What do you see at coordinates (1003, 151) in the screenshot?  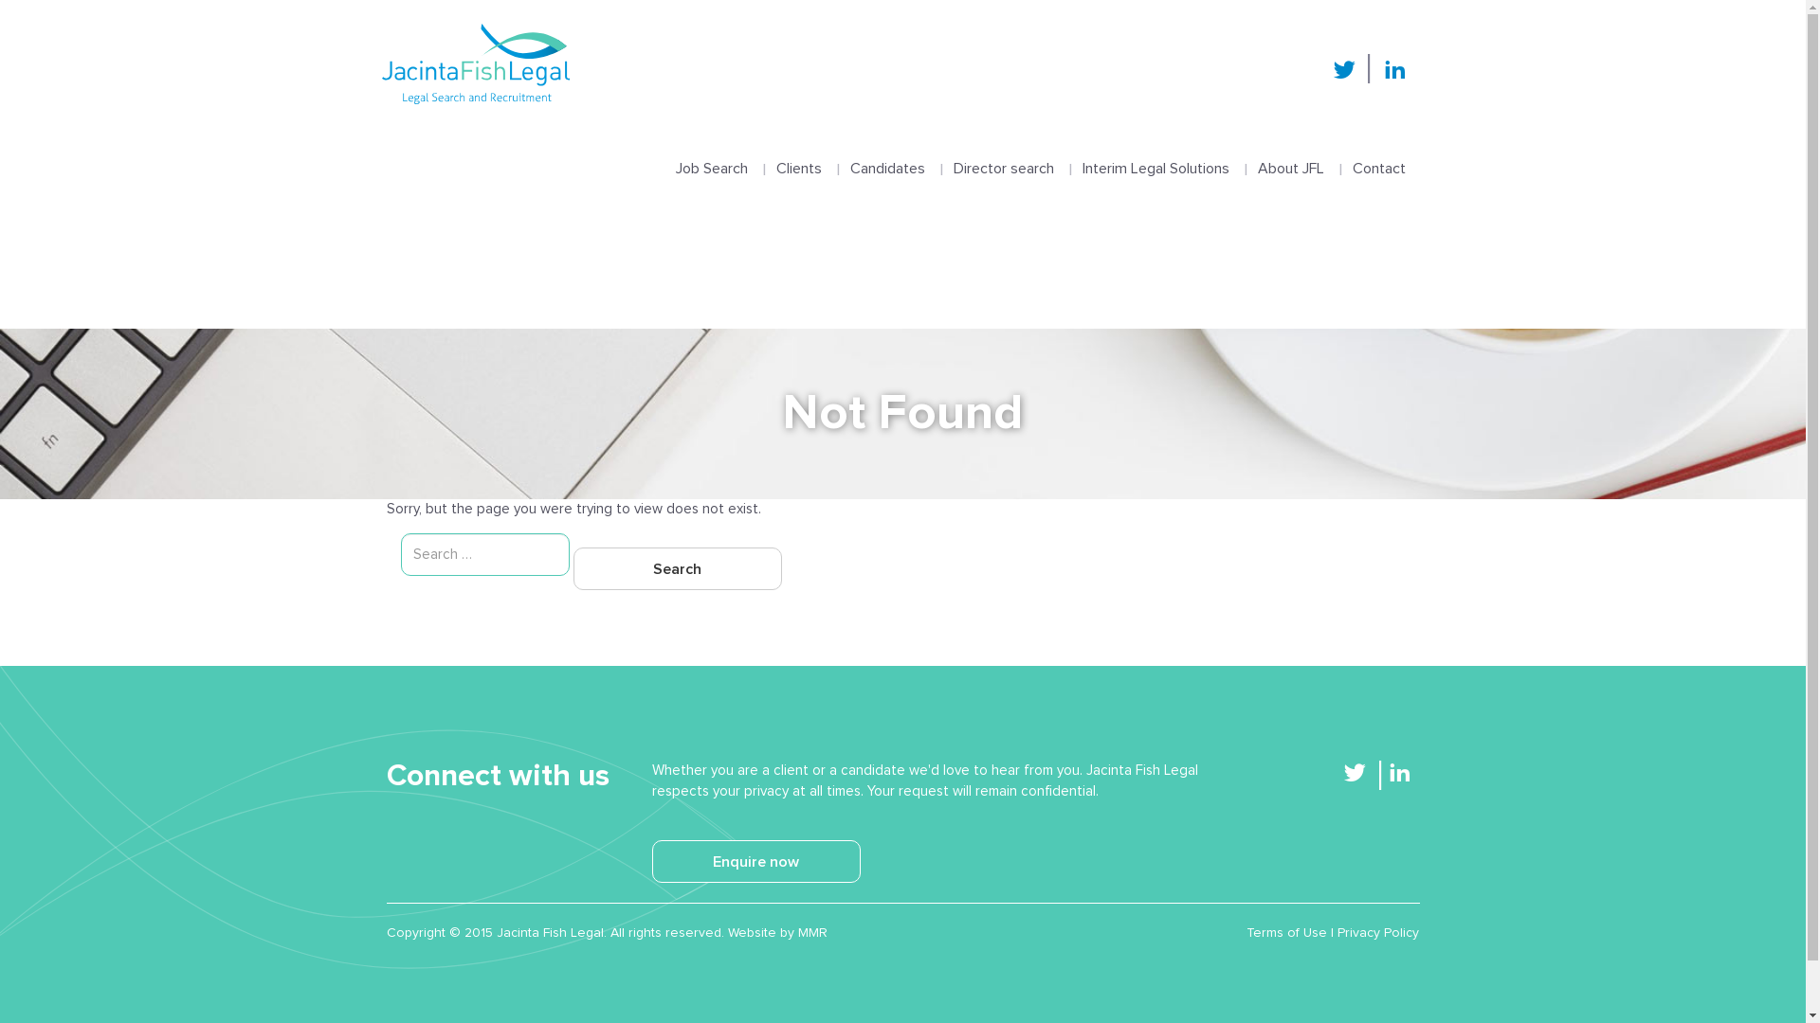 I see `Director search` at bounding box center [1003, 151].